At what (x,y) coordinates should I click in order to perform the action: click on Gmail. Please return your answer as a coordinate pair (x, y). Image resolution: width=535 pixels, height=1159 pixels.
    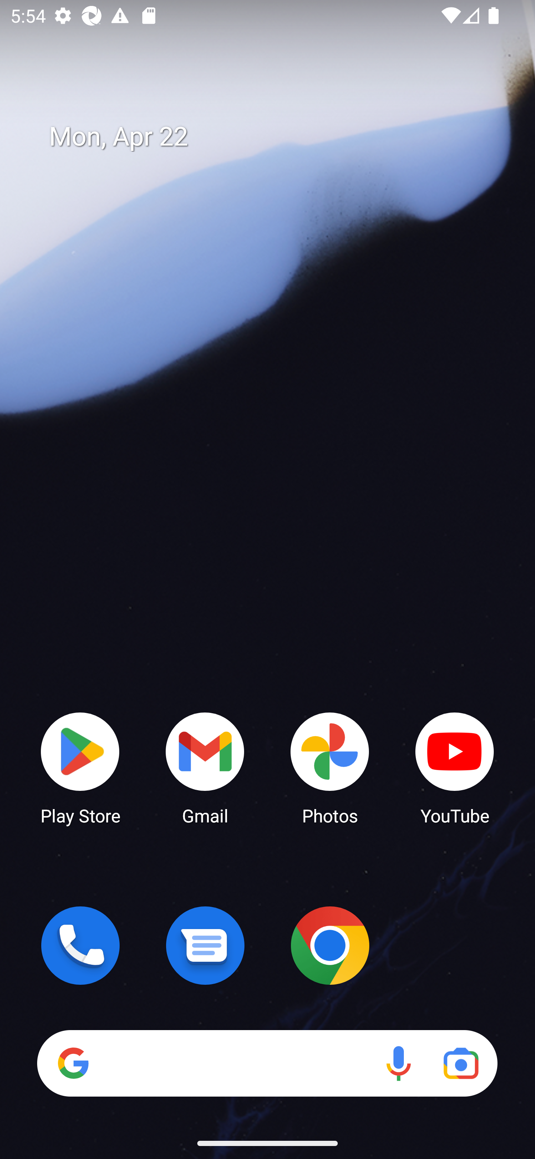
    Looking at the image, I should click on (205, 767).